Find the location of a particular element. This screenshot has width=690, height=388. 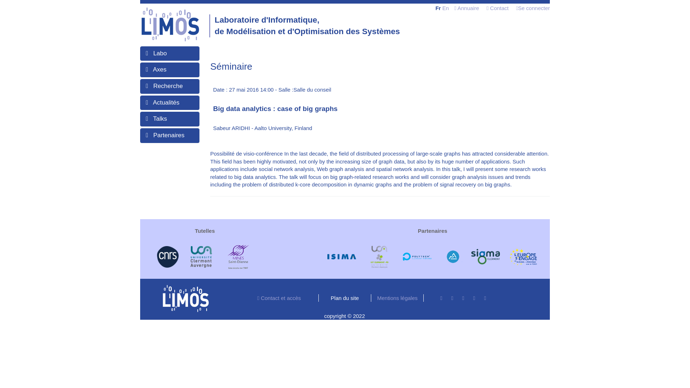

Annuaire is located at coordinates (466, 8).